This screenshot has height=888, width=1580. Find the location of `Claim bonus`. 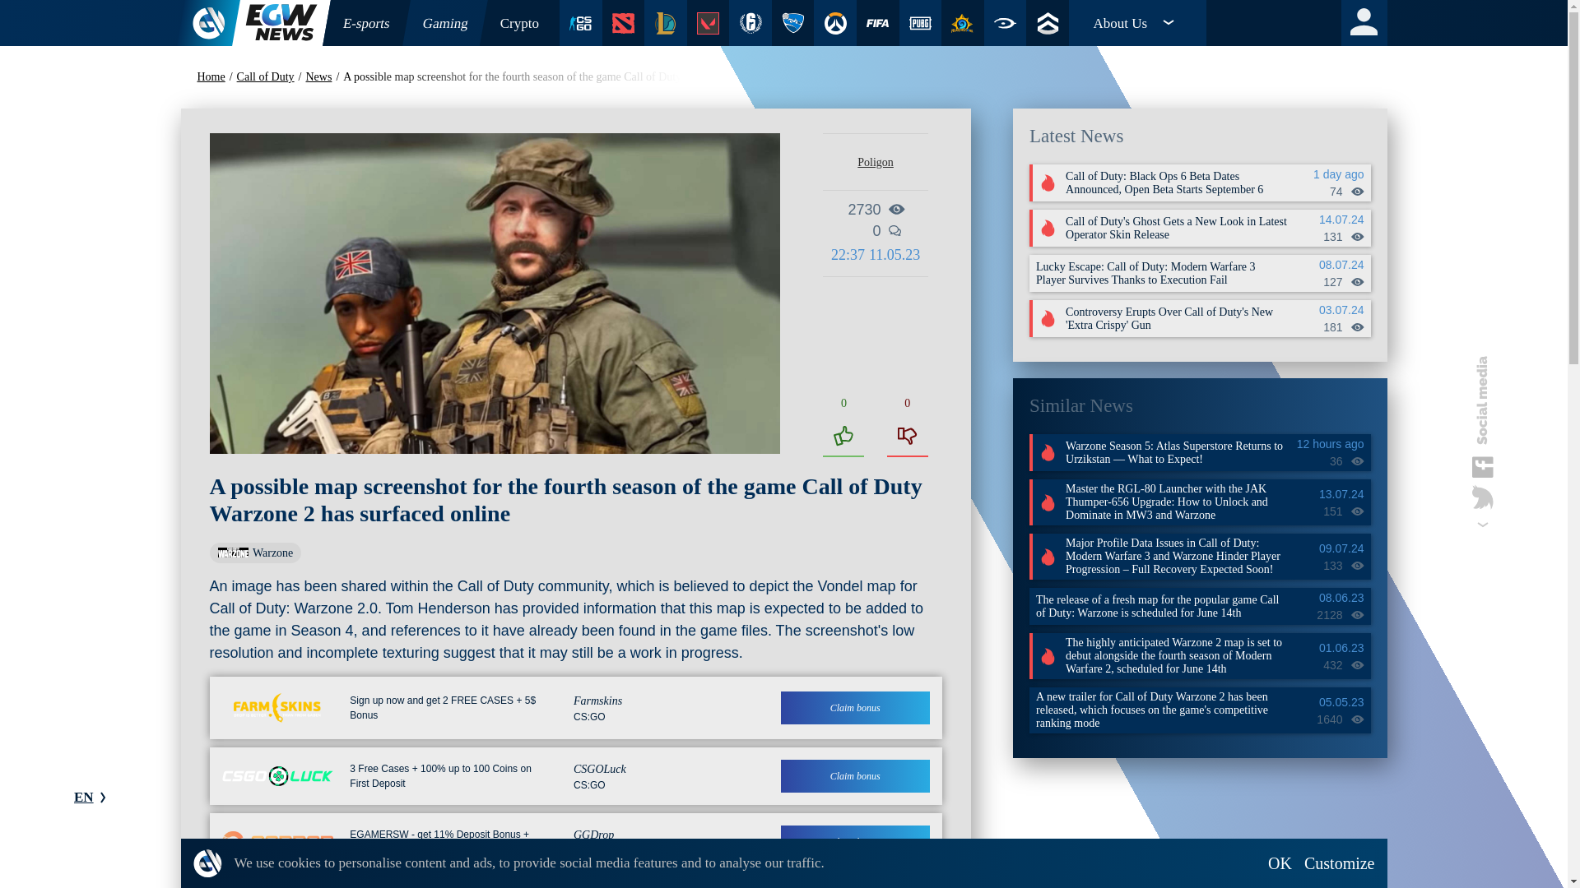

Claim bonus is located at coordinates (855, 776).